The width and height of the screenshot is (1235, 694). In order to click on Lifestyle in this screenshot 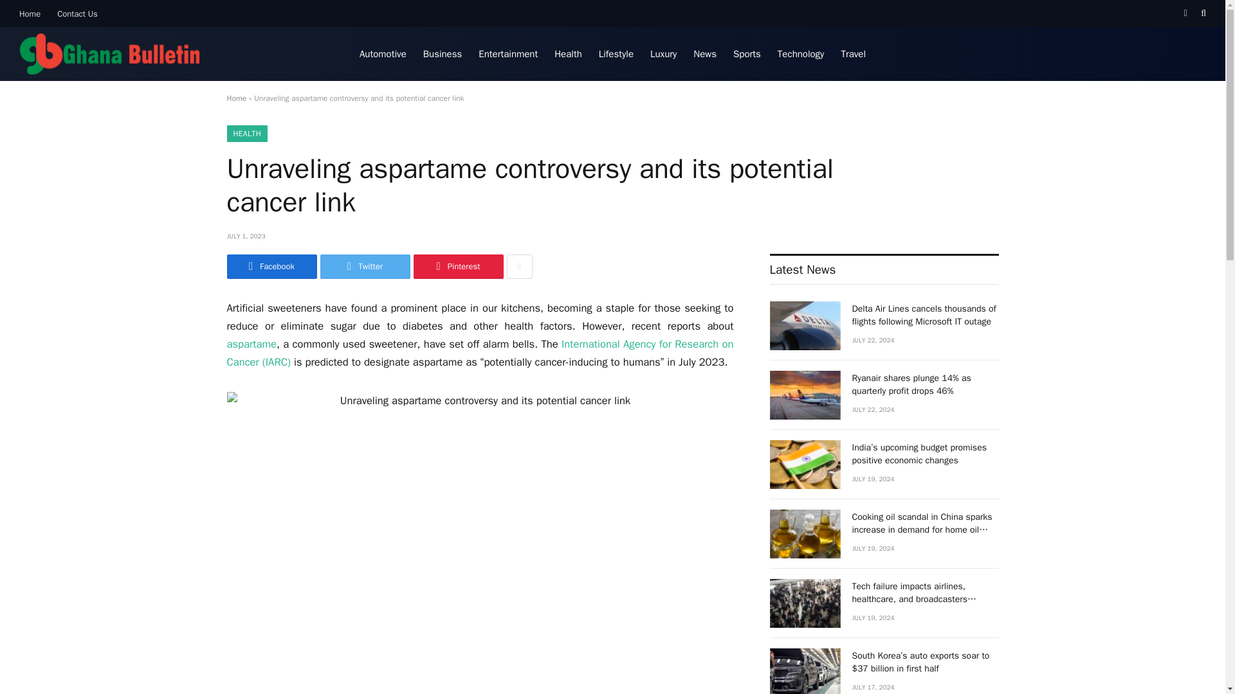, I will do `click(616, 54)`.